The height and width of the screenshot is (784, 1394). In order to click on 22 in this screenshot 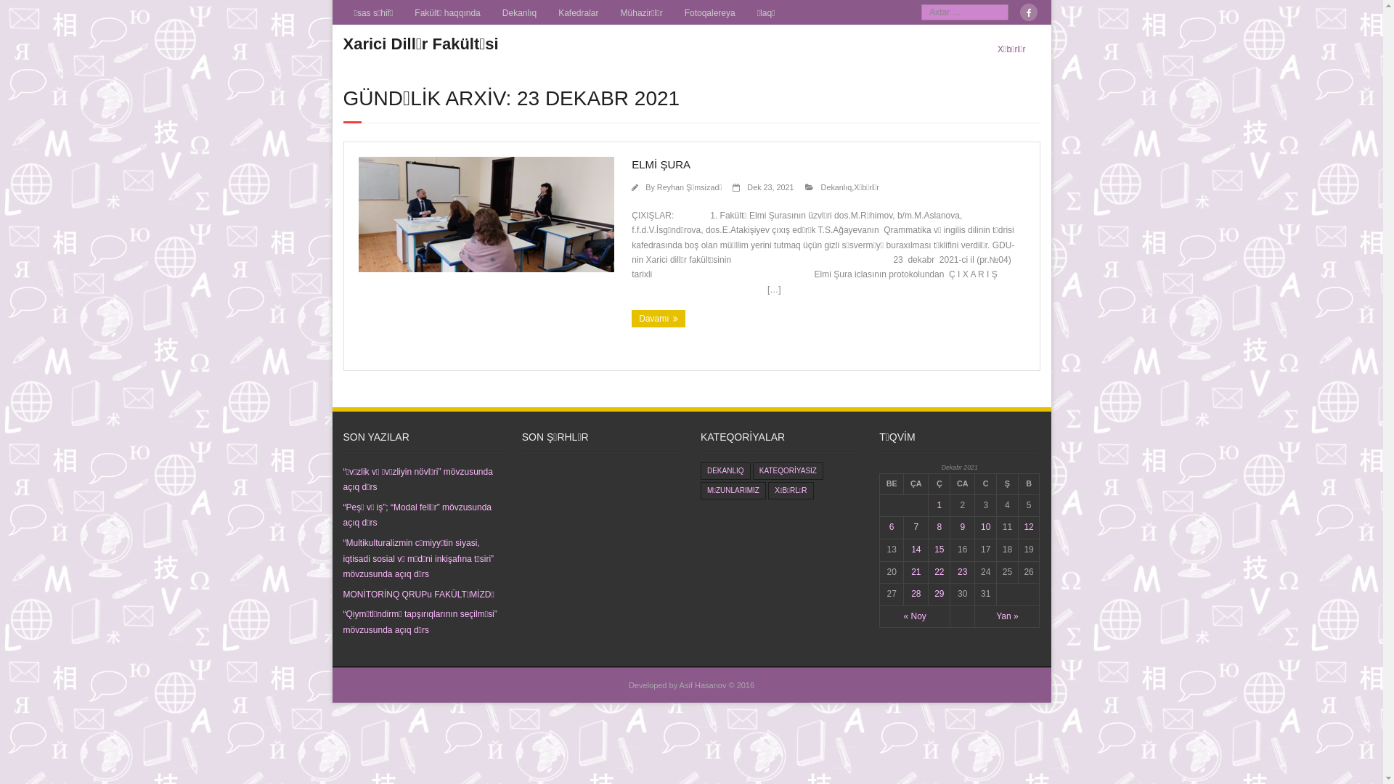, I will do `click(939, 572)`.